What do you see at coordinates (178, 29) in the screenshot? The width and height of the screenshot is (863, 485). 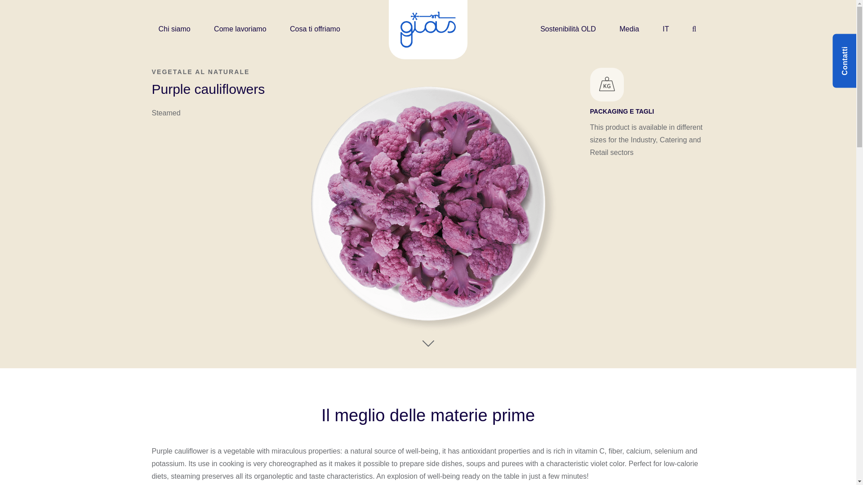 I see `Chi siamo` at bounding box center [178, 29].